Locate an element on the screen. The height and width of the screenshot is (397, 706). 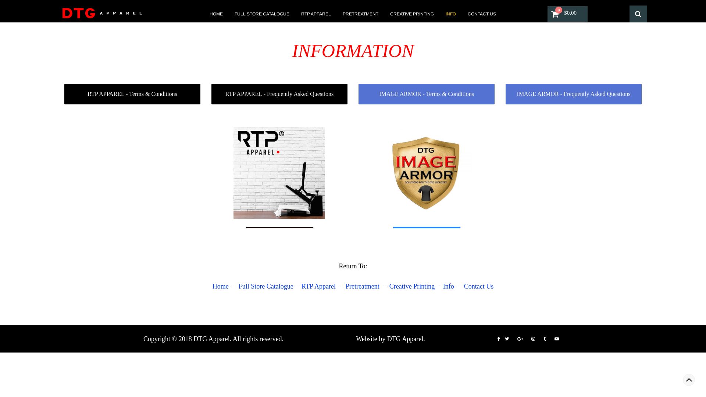
Creative Printing is located at coordinates (412, 286).